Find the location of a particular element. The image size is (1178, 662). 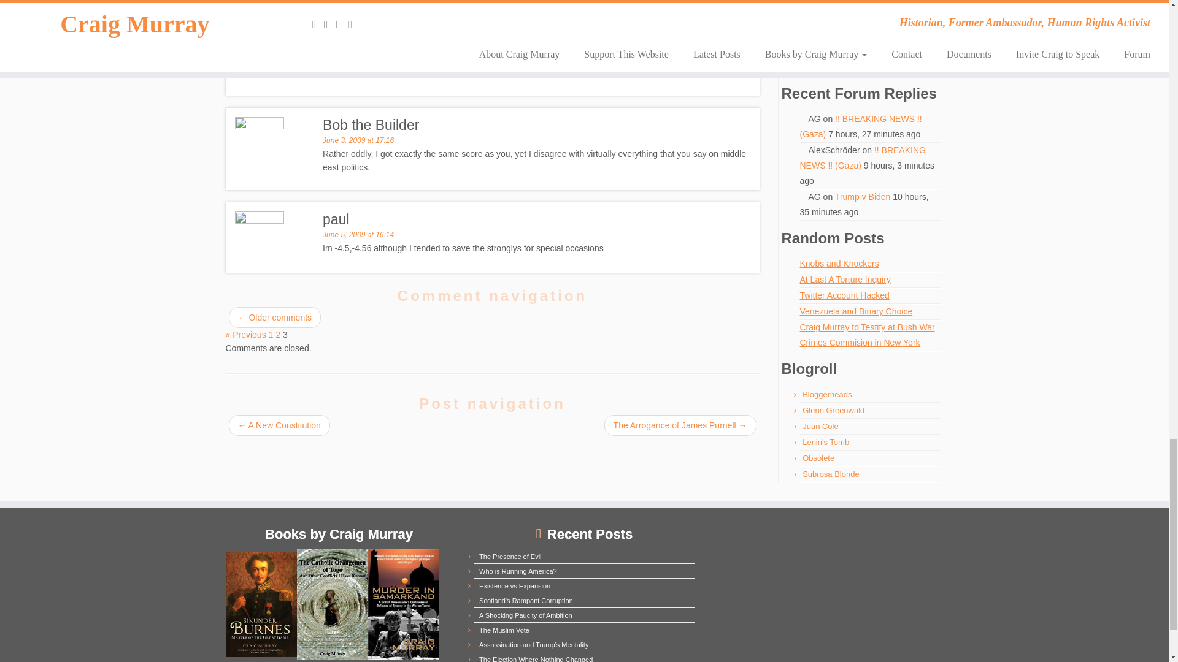

June 5, 2009 at 16:14 is located at coordinates (358, 234).